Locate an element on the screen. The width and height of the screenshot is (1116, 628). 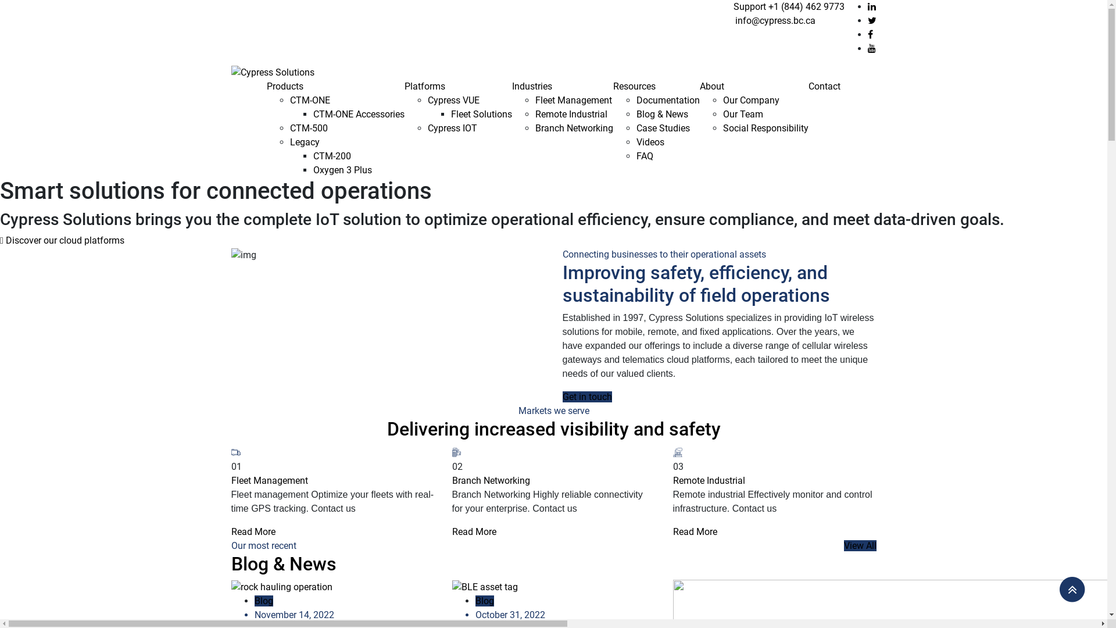
Legacy is located at coordinates (305, 142).